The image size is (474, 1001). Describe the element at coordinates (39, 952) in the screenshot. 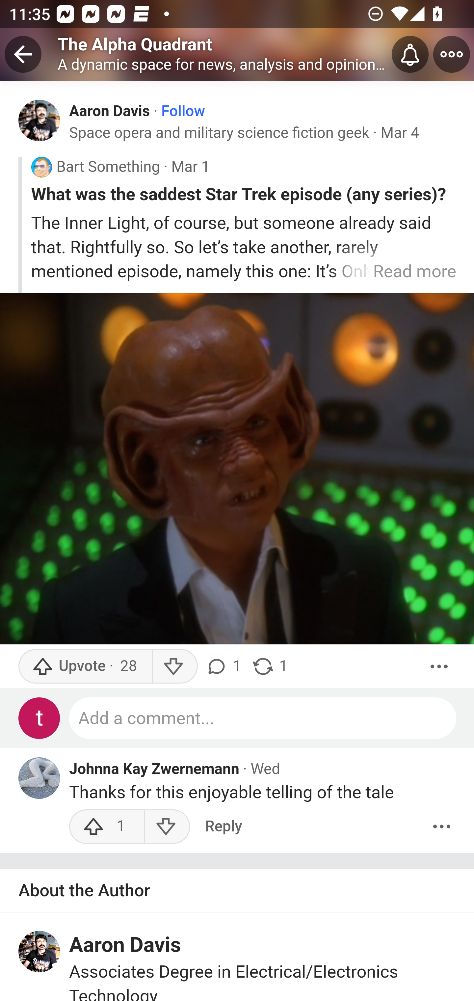

I see `Profile photo for Aaron Davis` at that location.